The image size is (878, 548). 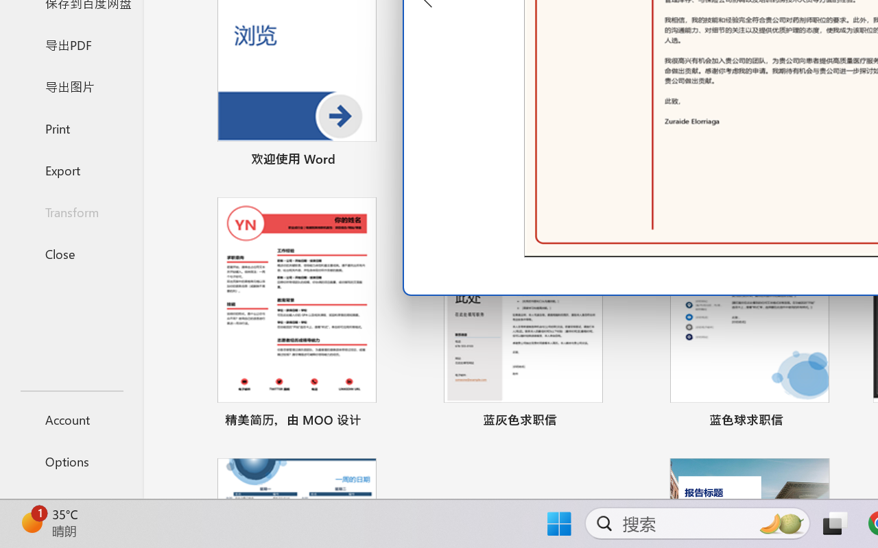 What do you see at coordinates (71, 419) in the screenshot?
I see `Account` at bounding box center [71, 419].